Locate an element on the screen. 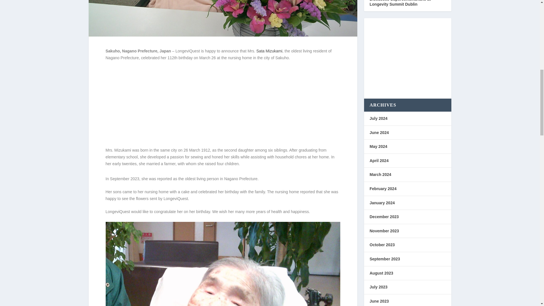 The image size is (544, 306). Advertisement is located at coordinates (223, 107).